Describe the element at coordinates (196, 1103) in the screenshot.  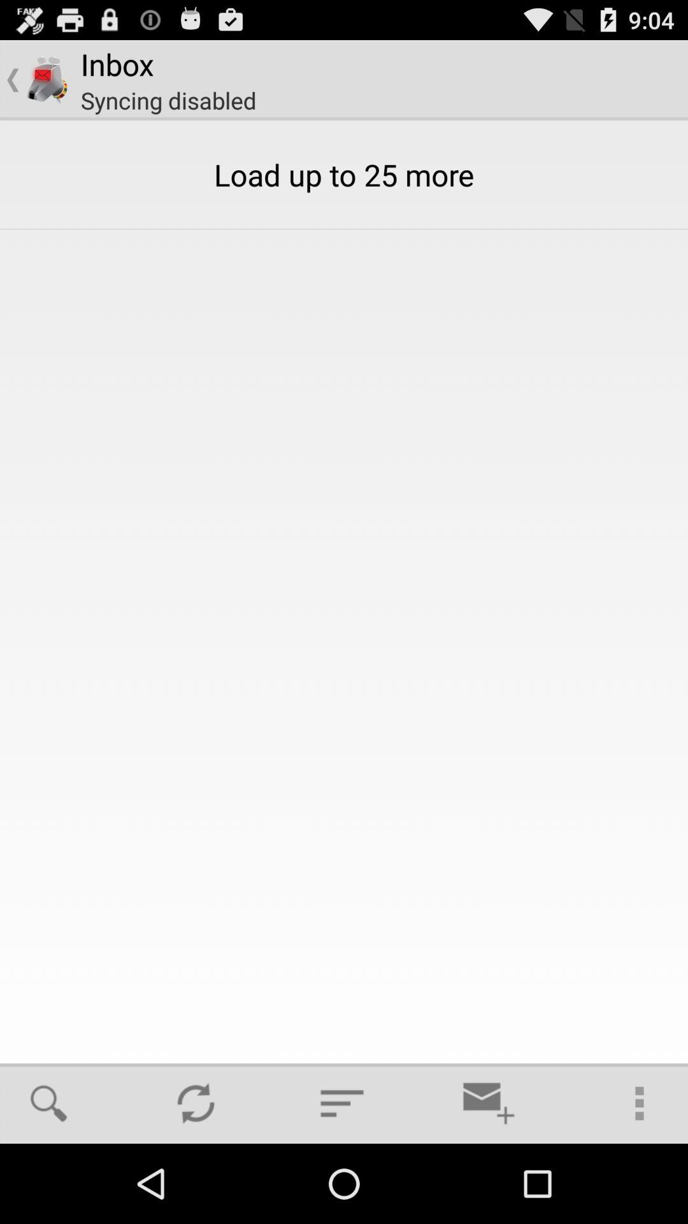
I see `click item below load up to icon` at that location.